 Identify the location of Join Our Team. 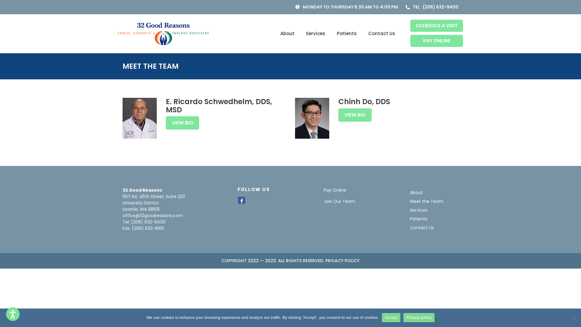
(340, 201).